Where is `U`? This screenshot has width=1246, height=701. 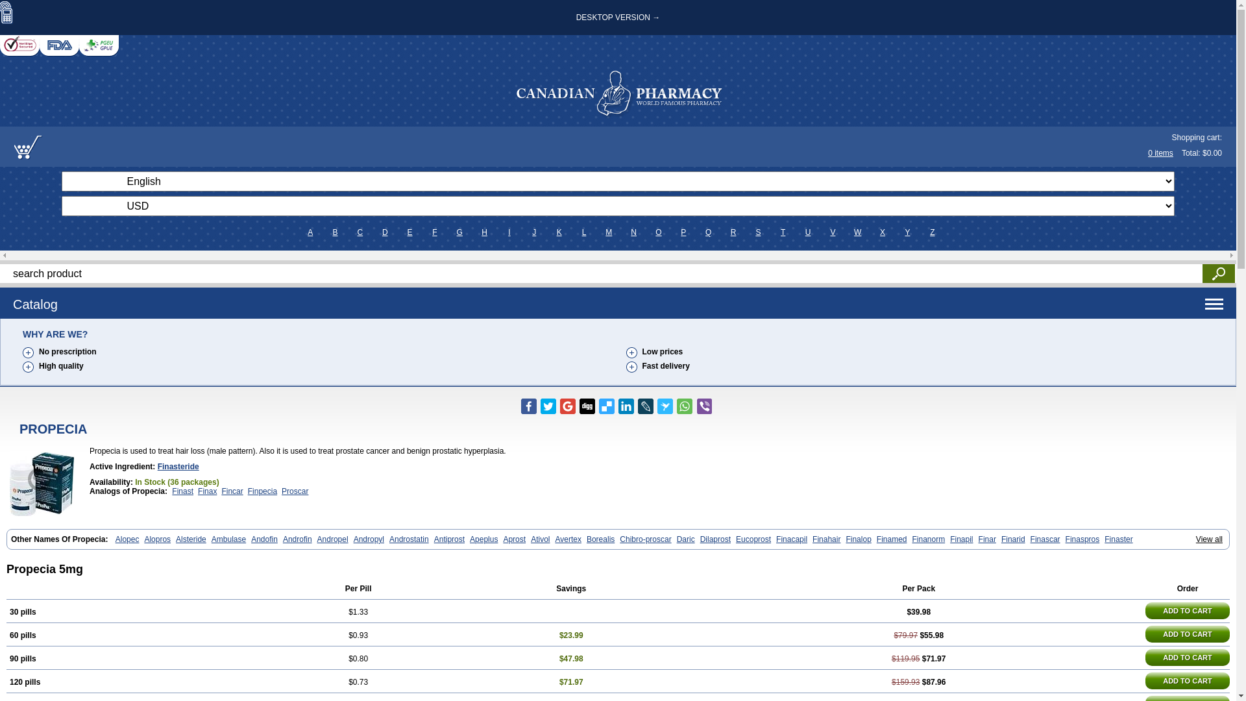
U is located at coordinates (809, 232).